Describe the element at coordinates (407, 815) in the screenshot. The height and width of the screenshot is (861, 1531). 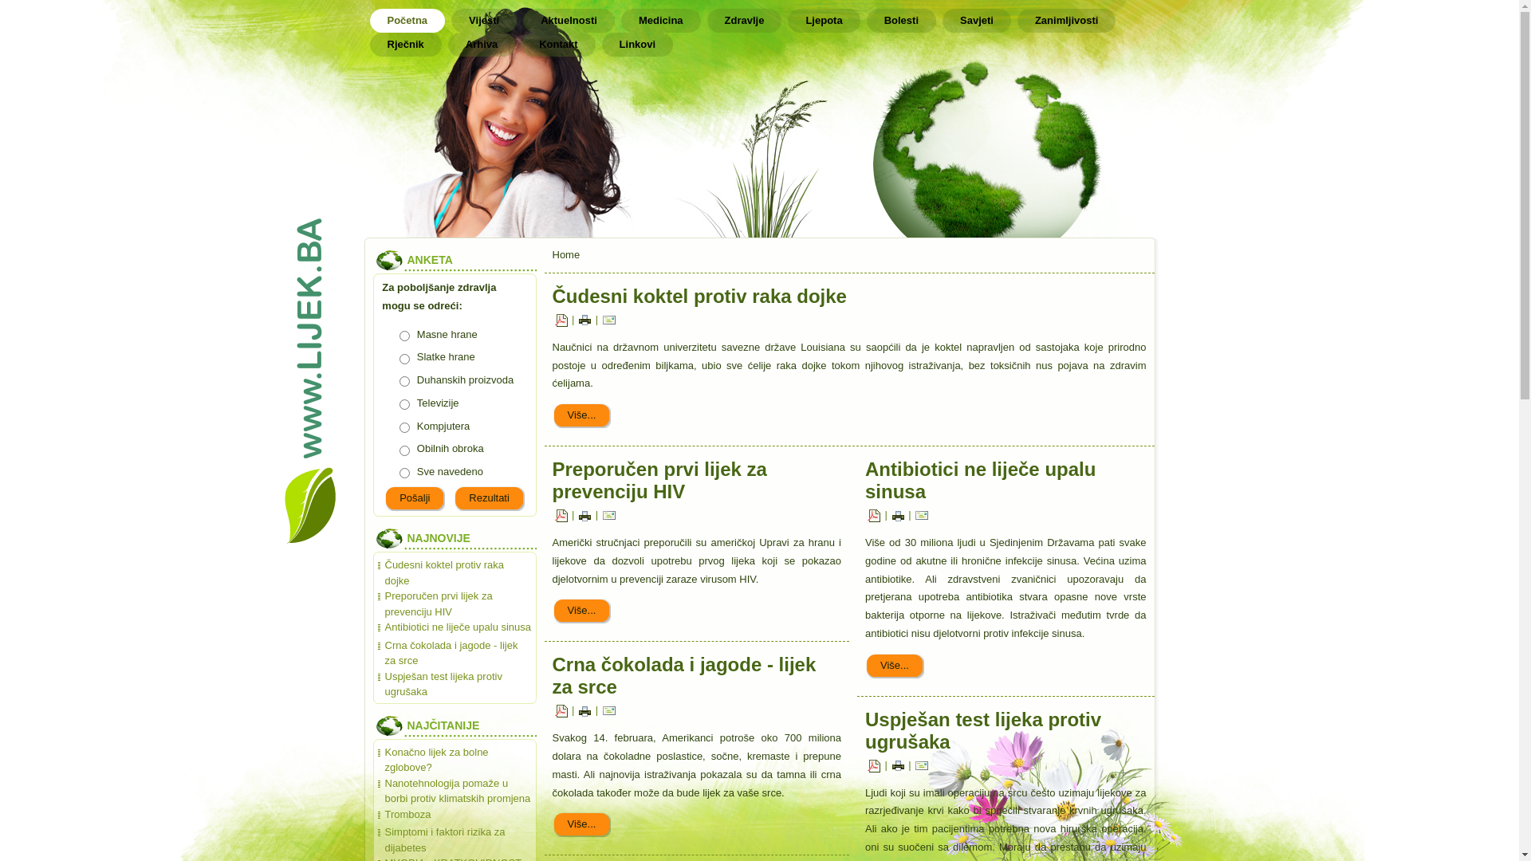
I see `Tromboza` at that location.